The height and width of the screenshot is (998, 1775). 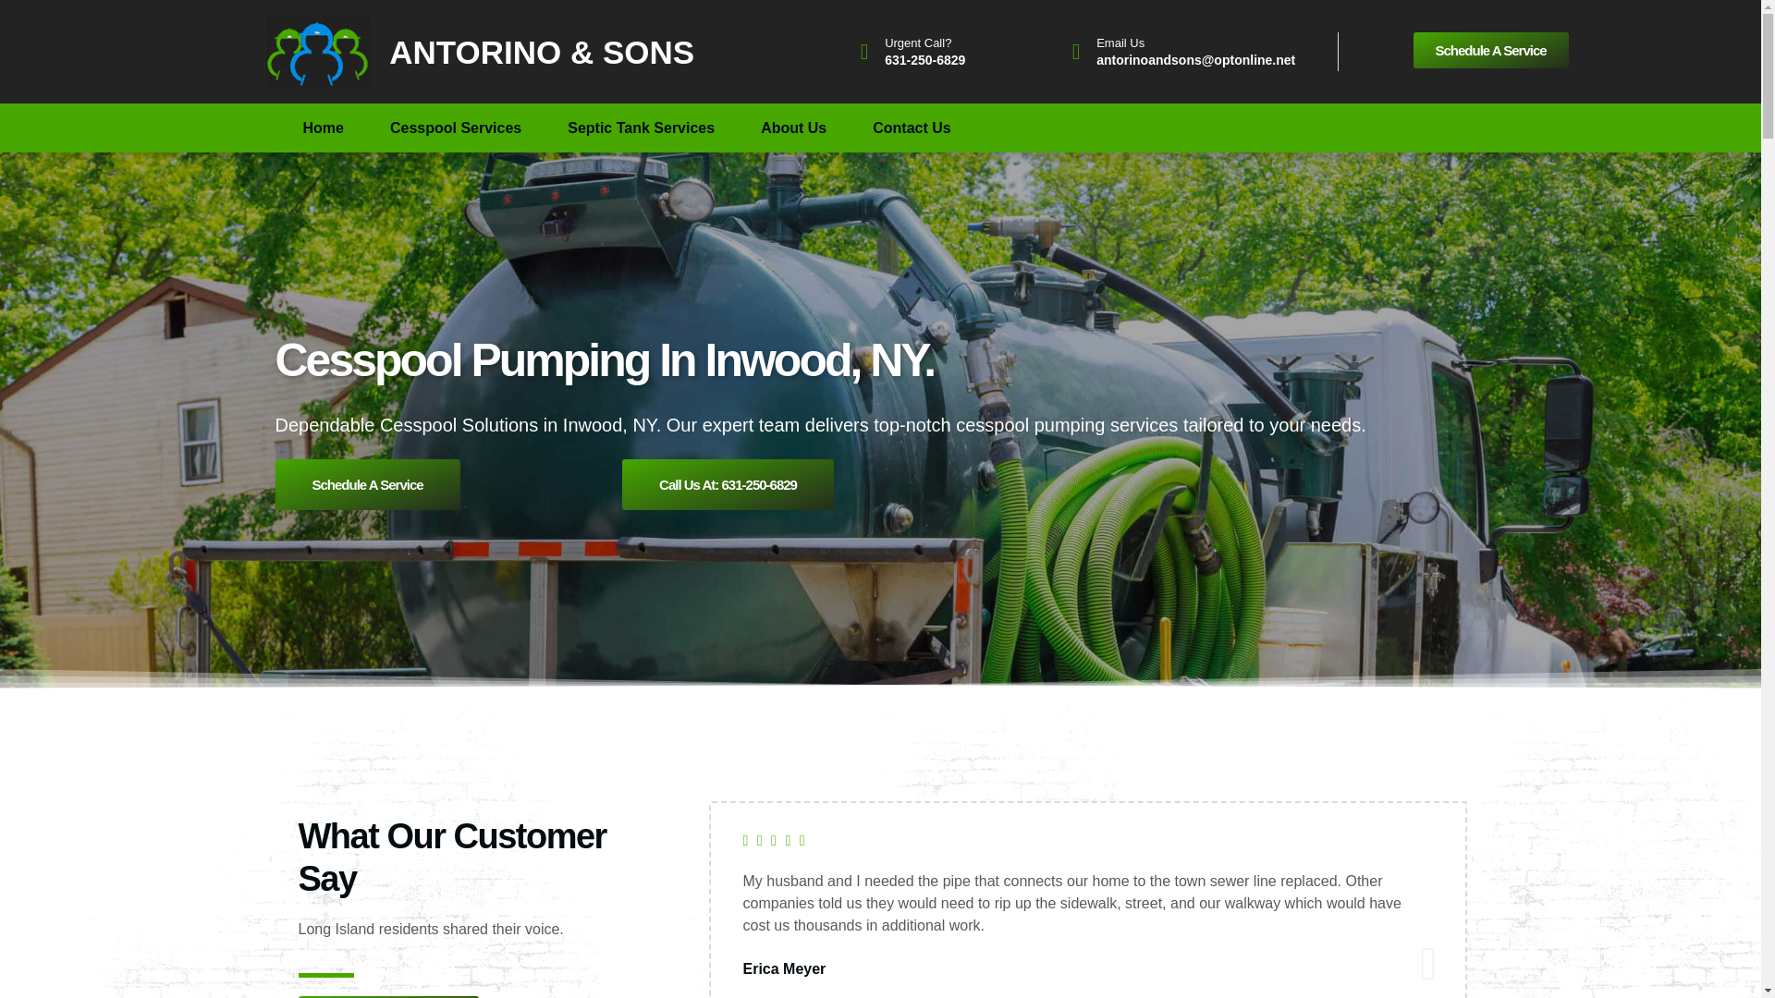 What do you see at coordinates (912, 128) in the screenshot?
I see `Contact Us` at bounding box center [912, 128].